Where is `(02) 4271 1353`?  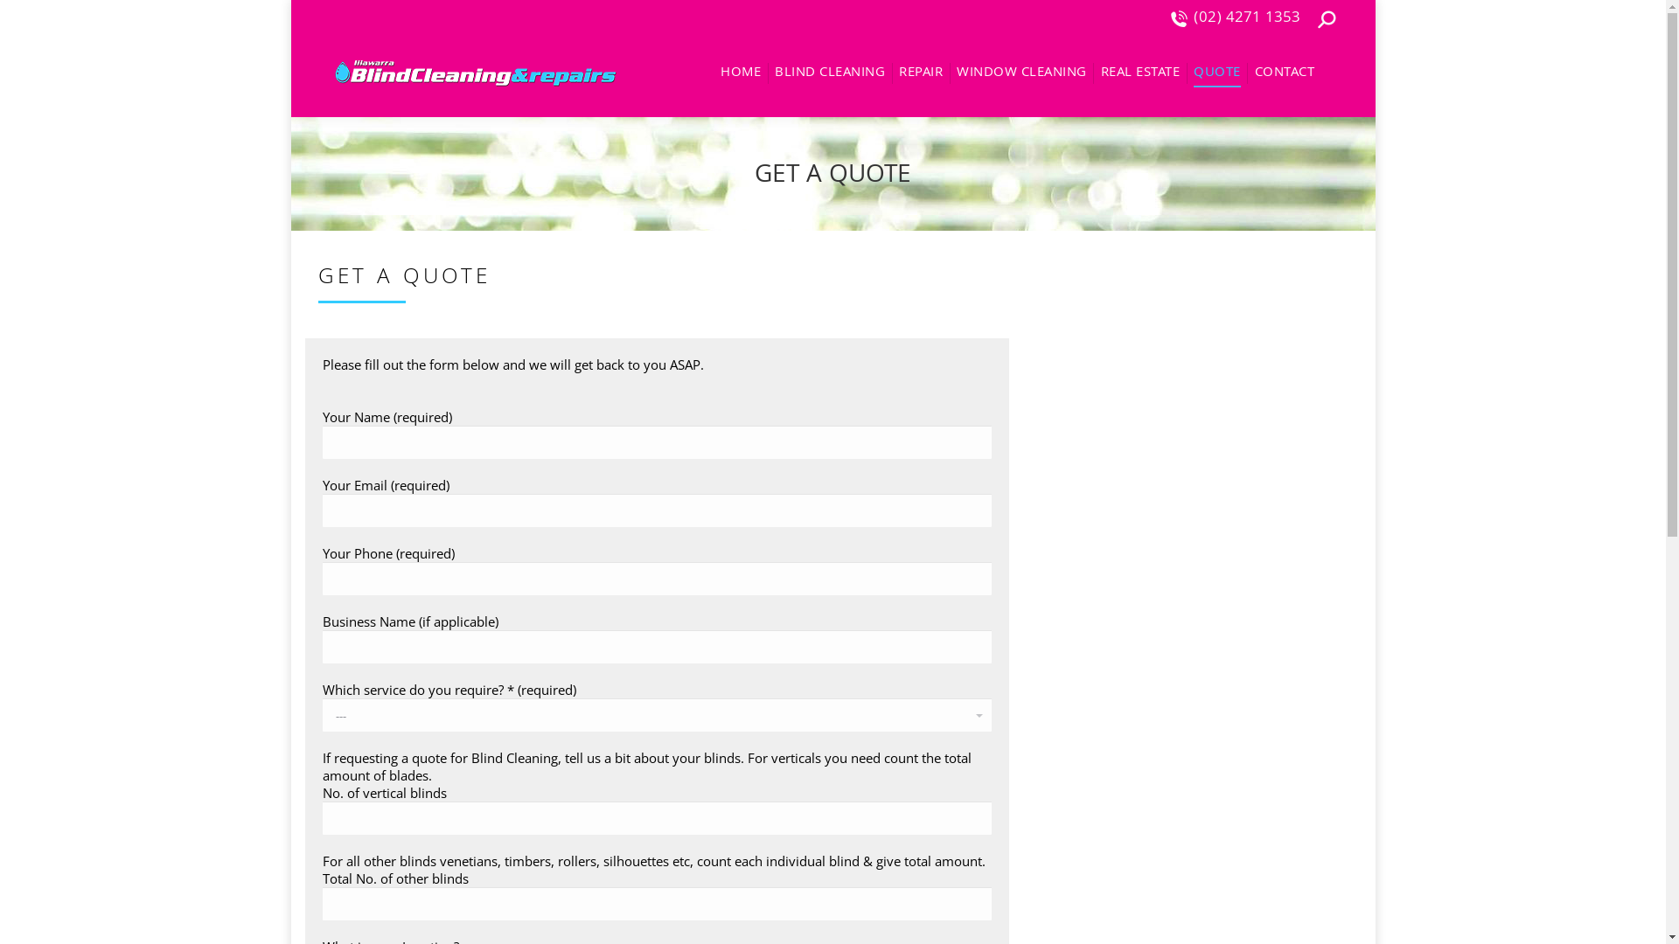 (02) 4271 1353 is located at coordinates (1235, 19).